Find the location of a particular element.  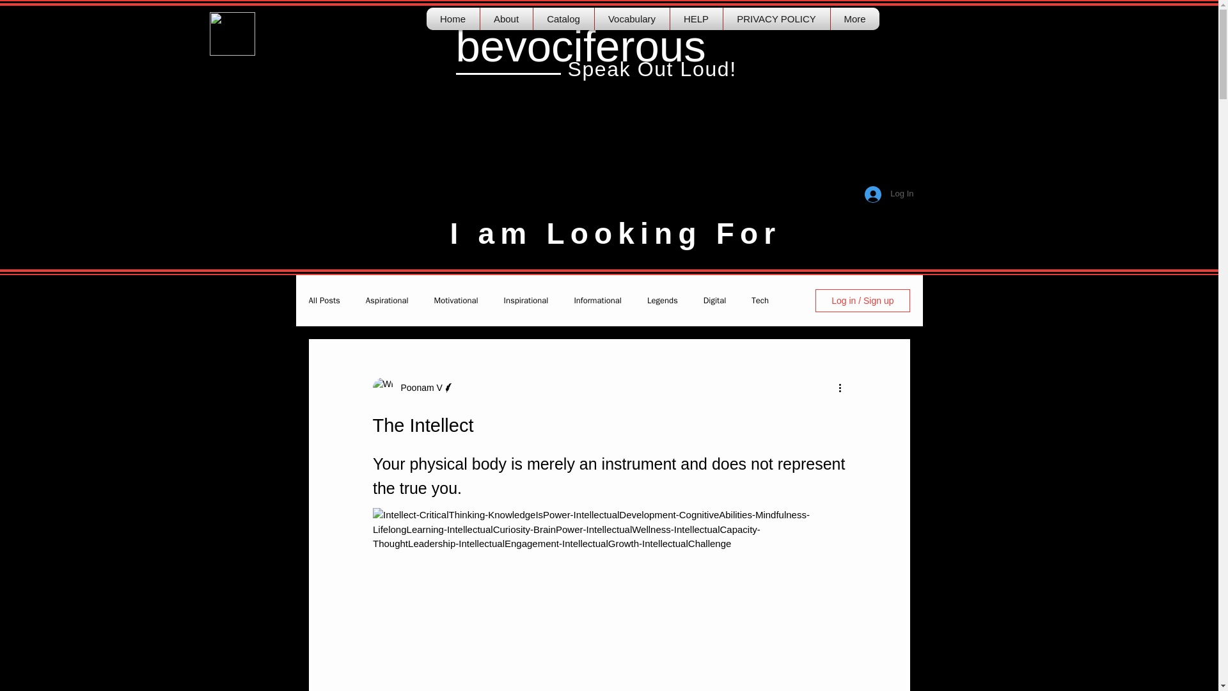

Legends is located at coordinates (662, 301).